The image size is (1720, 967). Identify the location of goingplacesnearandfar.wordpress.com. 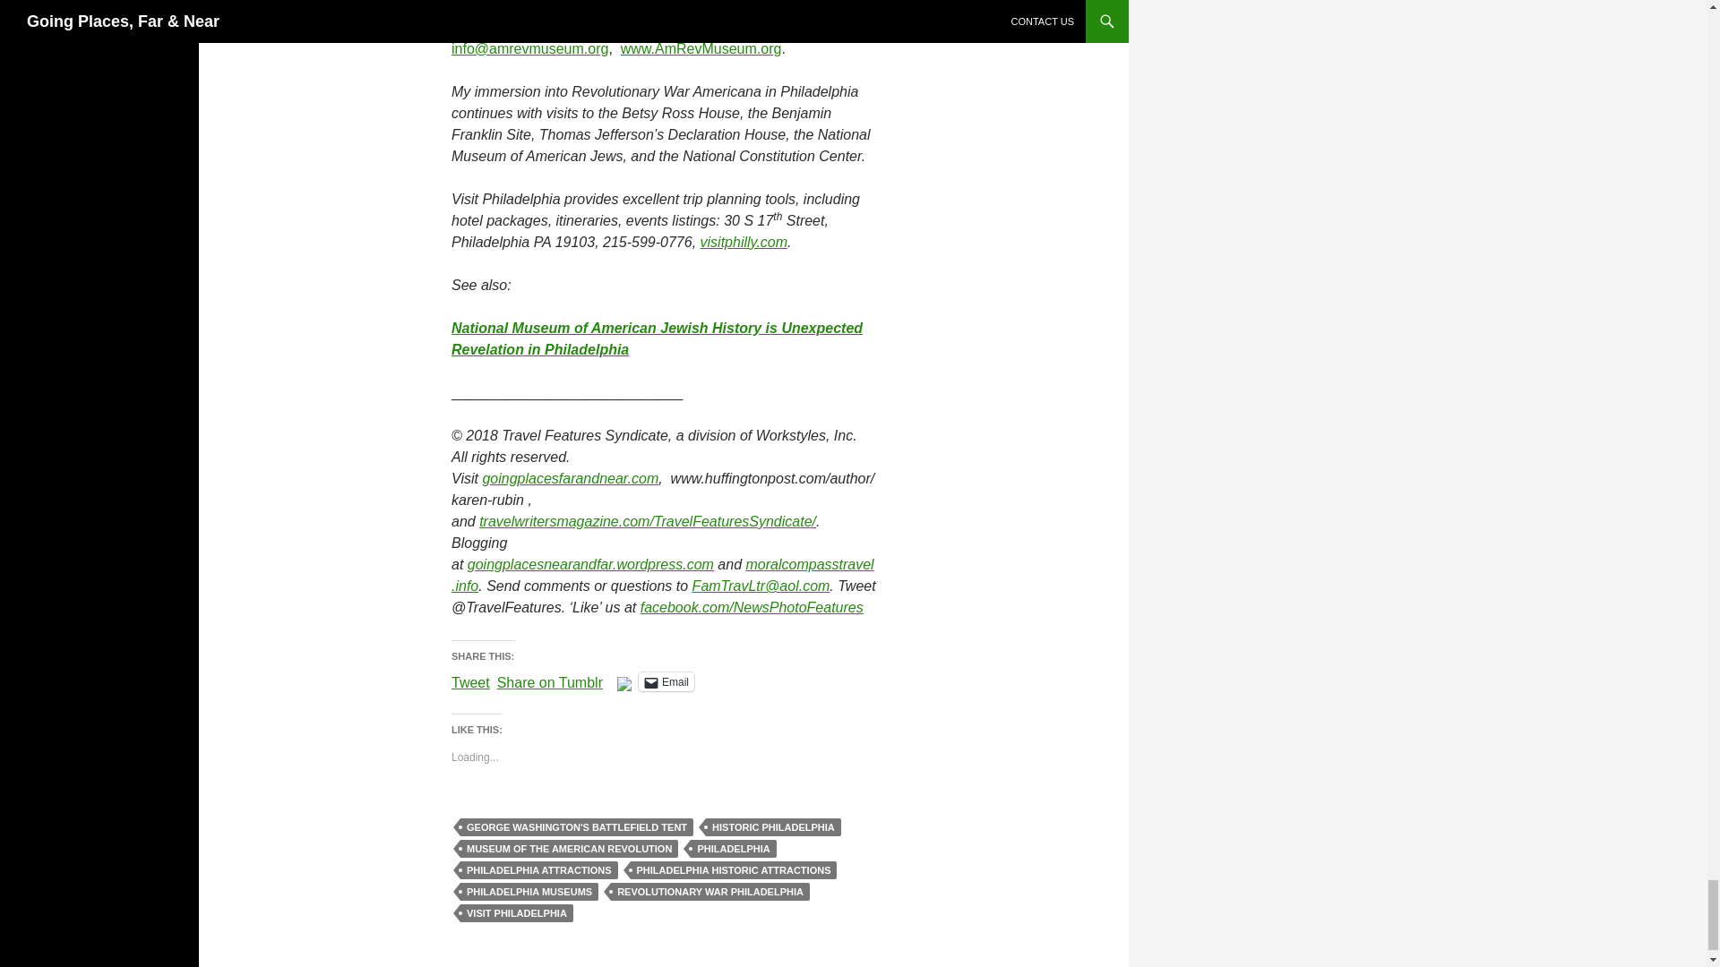
(590, 564).